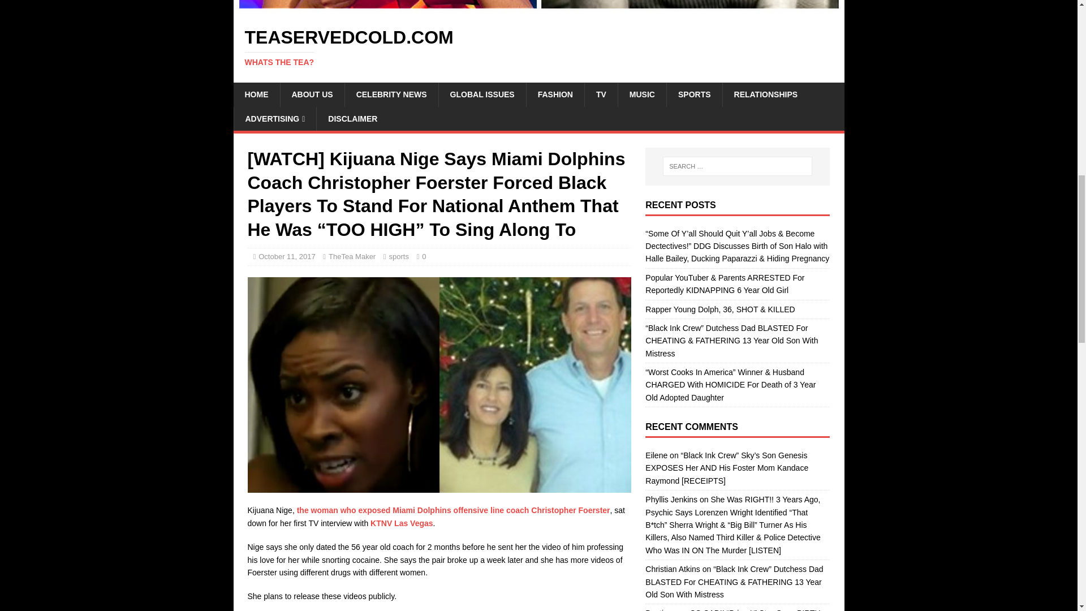 The image size is (1086, 611). Describe the element at coordinates (391, 94) in the screenshot. I see `TheTea Maker` at that location.